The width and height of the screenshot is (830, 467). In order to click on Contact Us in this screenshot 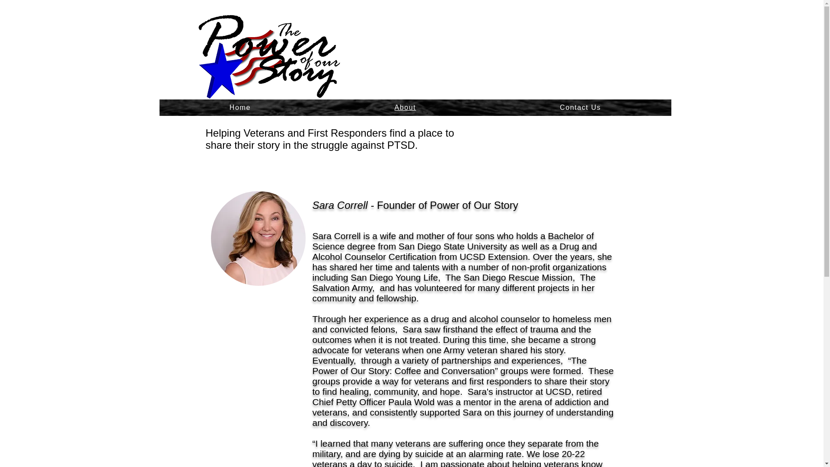, I will do `click(580, 107)`.